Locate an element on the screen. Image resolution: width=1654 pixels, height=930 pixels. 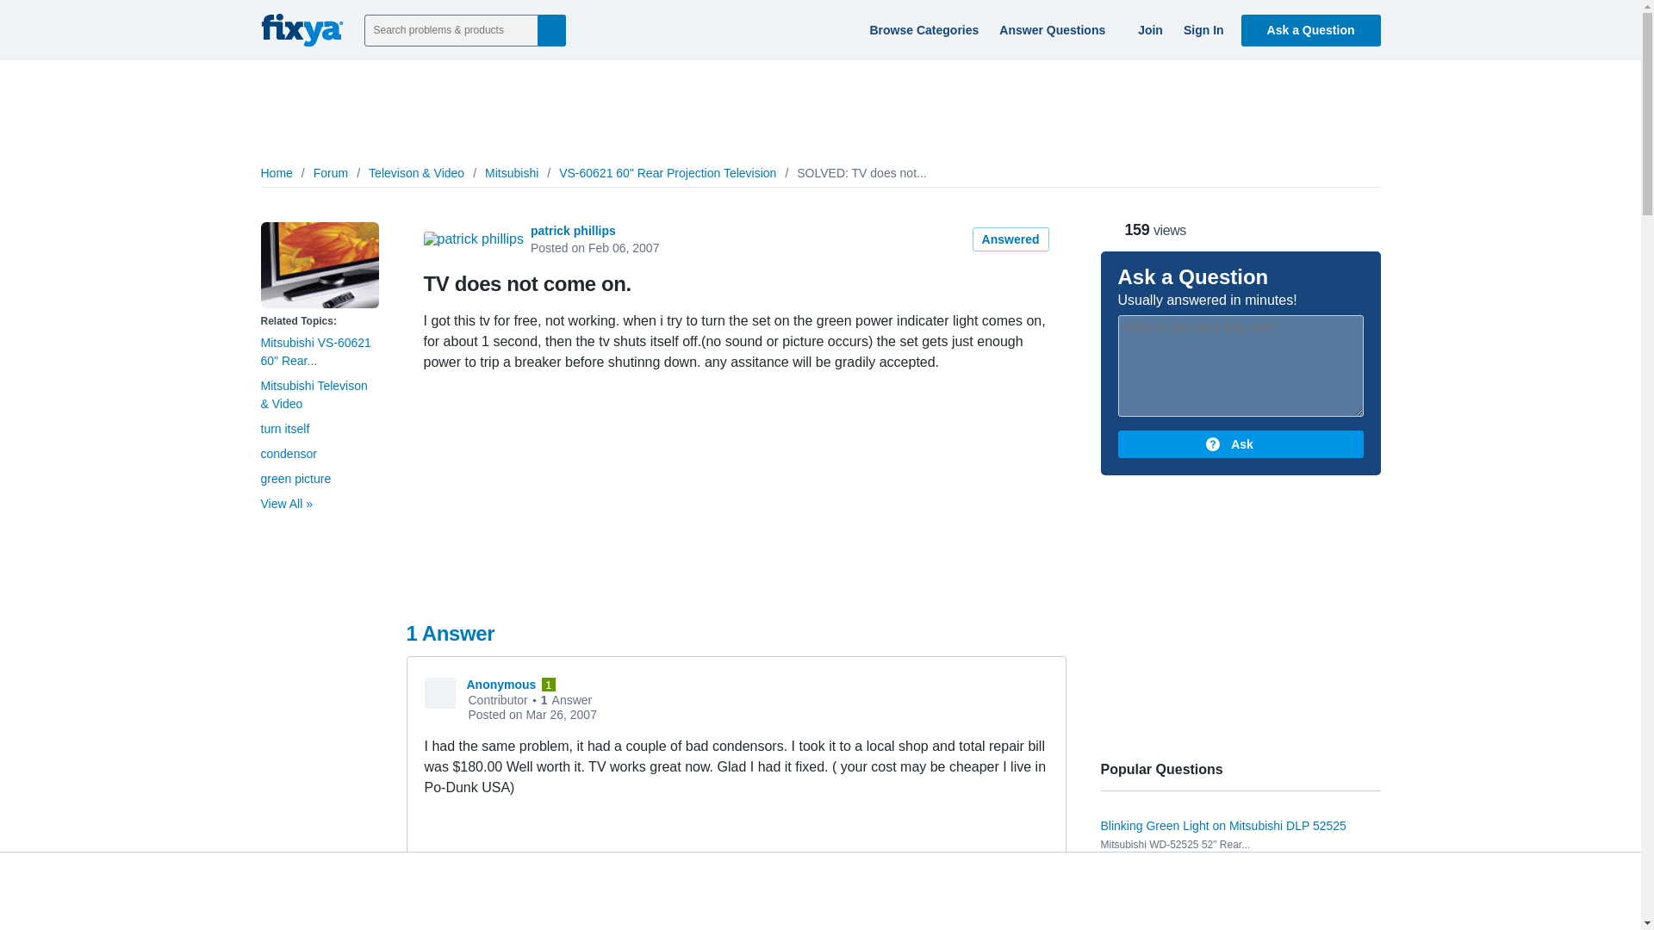
Browse Categories is located at coordinates (921, 29).